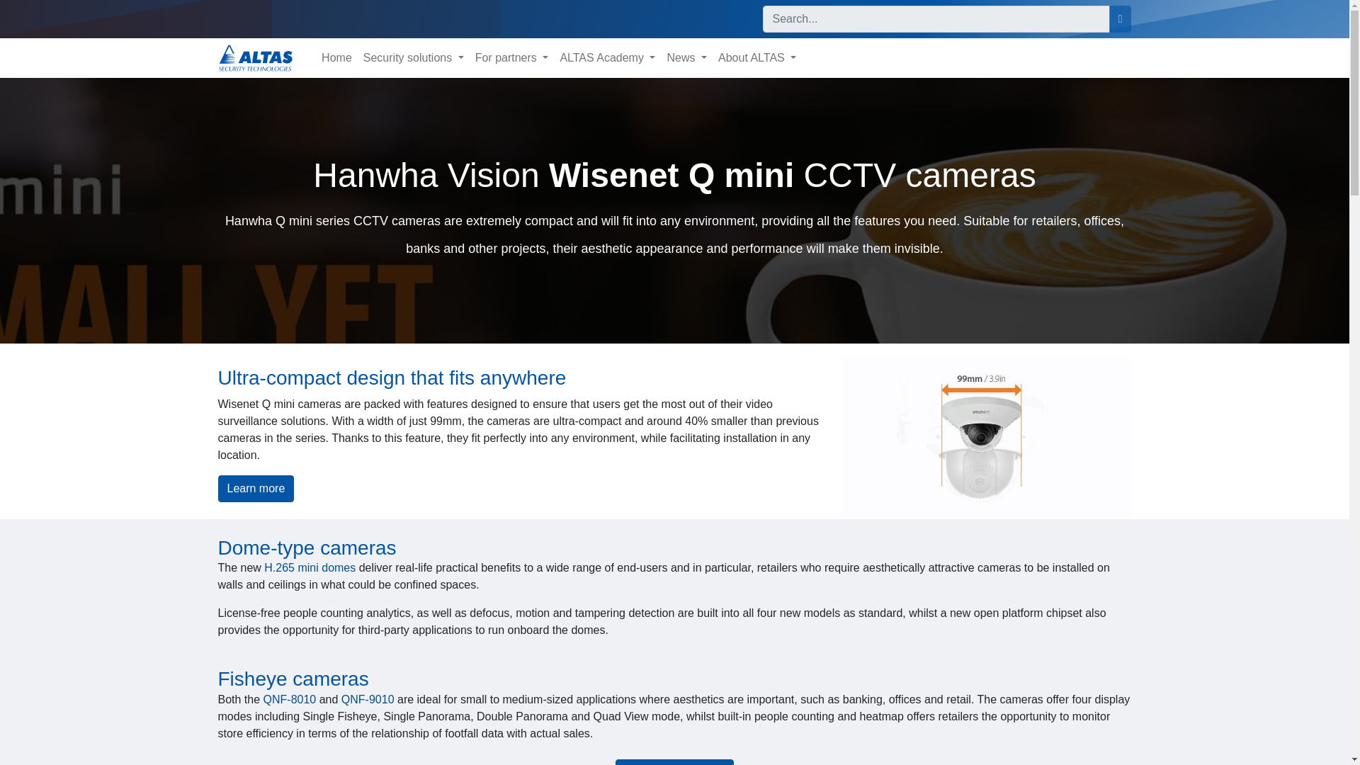  What do you see at coordinates (413, 57) in the screenshot?
I see `Security solutions` at bounding box center [413, 57].